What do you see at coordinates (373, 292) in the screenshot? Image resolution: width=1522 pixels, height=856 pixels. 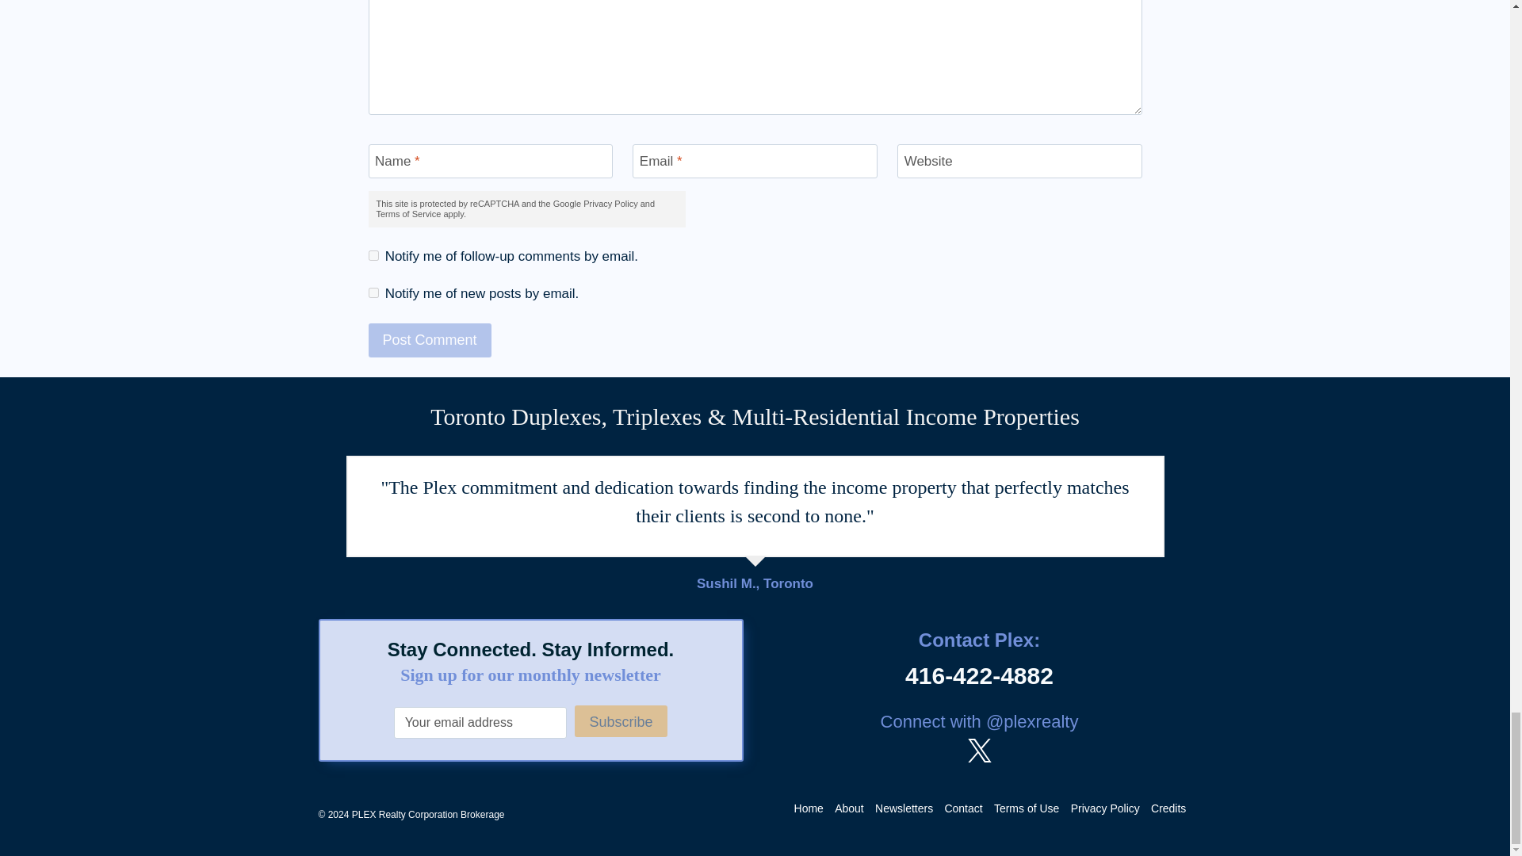 I see `subscribe` at bounding box center [373, 292].